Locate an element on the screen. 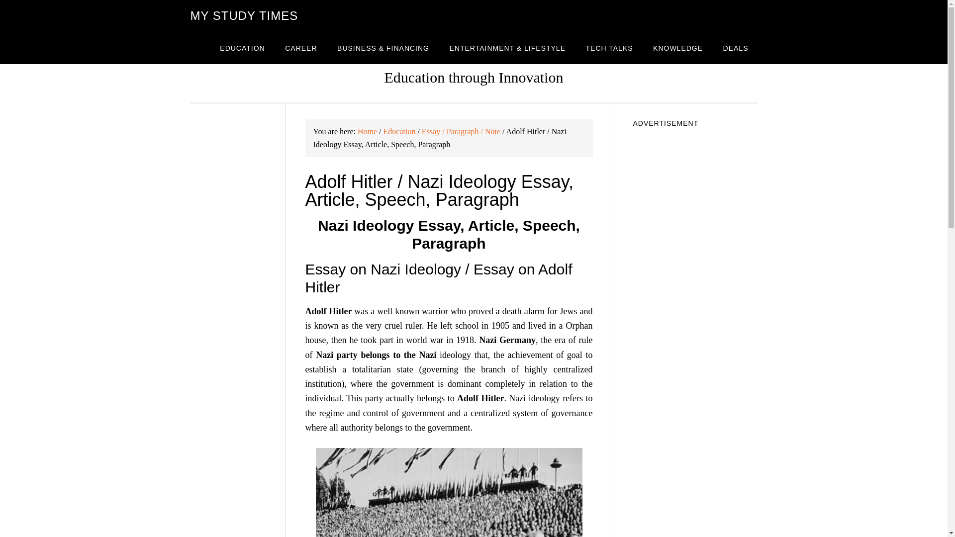 Image resolution: width=955 pixels, height=537 pixels. MY STUDY TIMES is located at coordinates (244, 16).